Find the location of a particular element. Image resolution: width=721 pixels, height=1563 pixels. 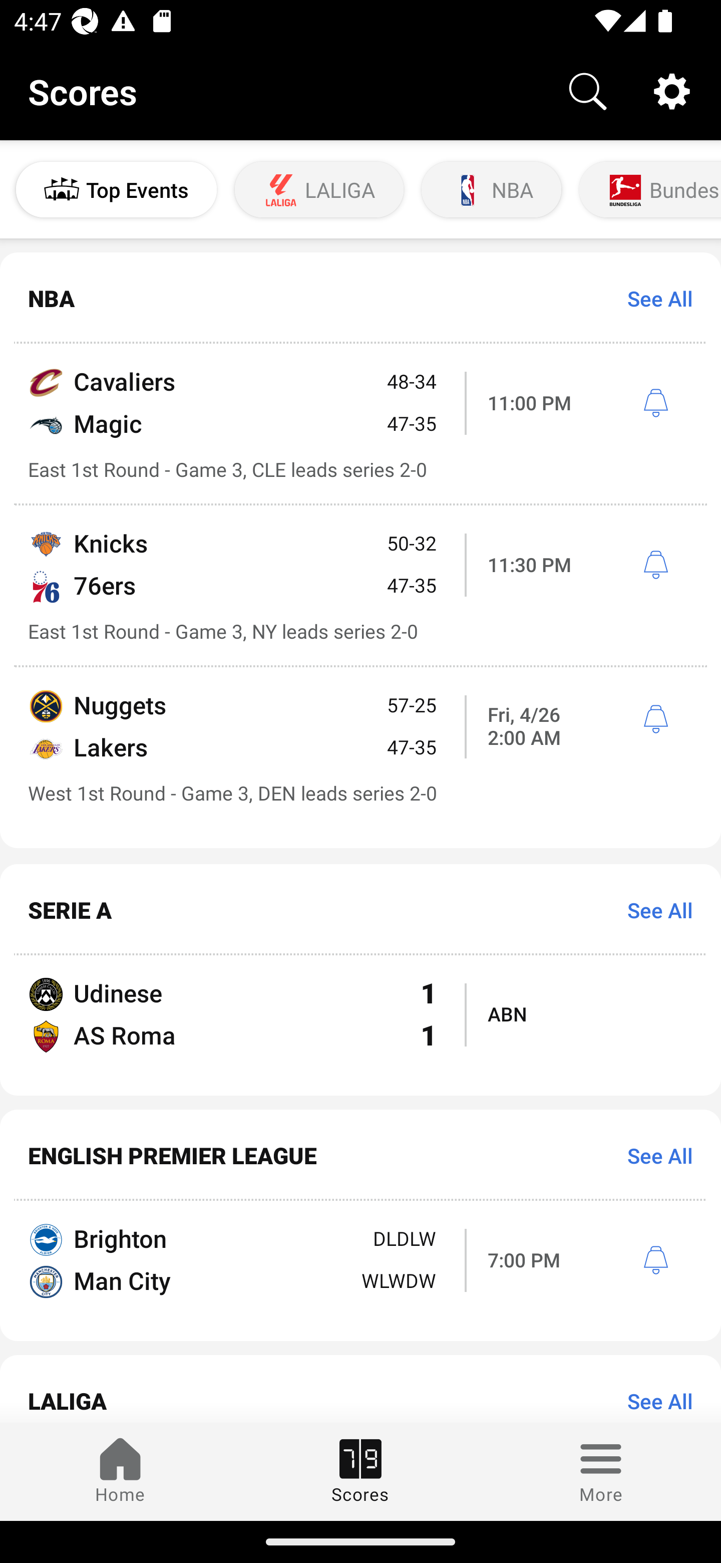

SERIE A See All is located at coordinates (360, 910).